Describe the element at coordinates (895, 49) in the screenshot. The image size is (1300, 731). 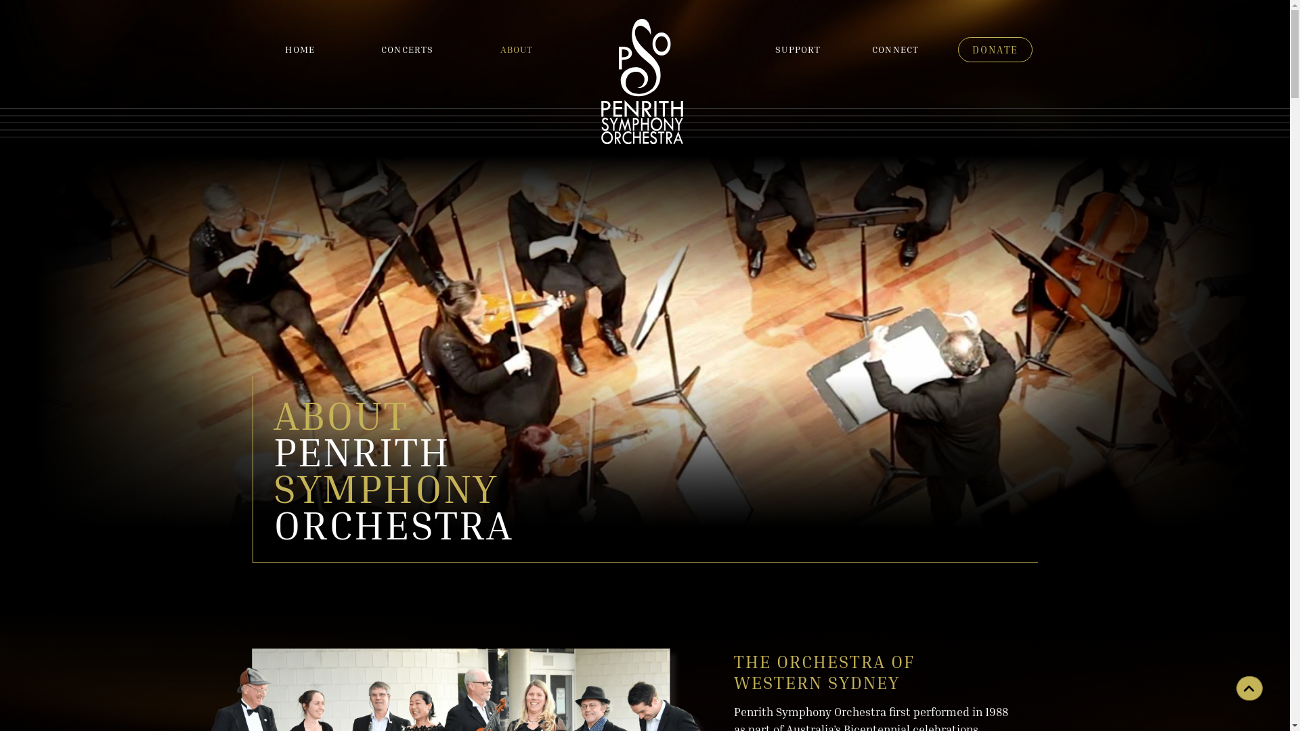
I see `CONNECT` at that location.